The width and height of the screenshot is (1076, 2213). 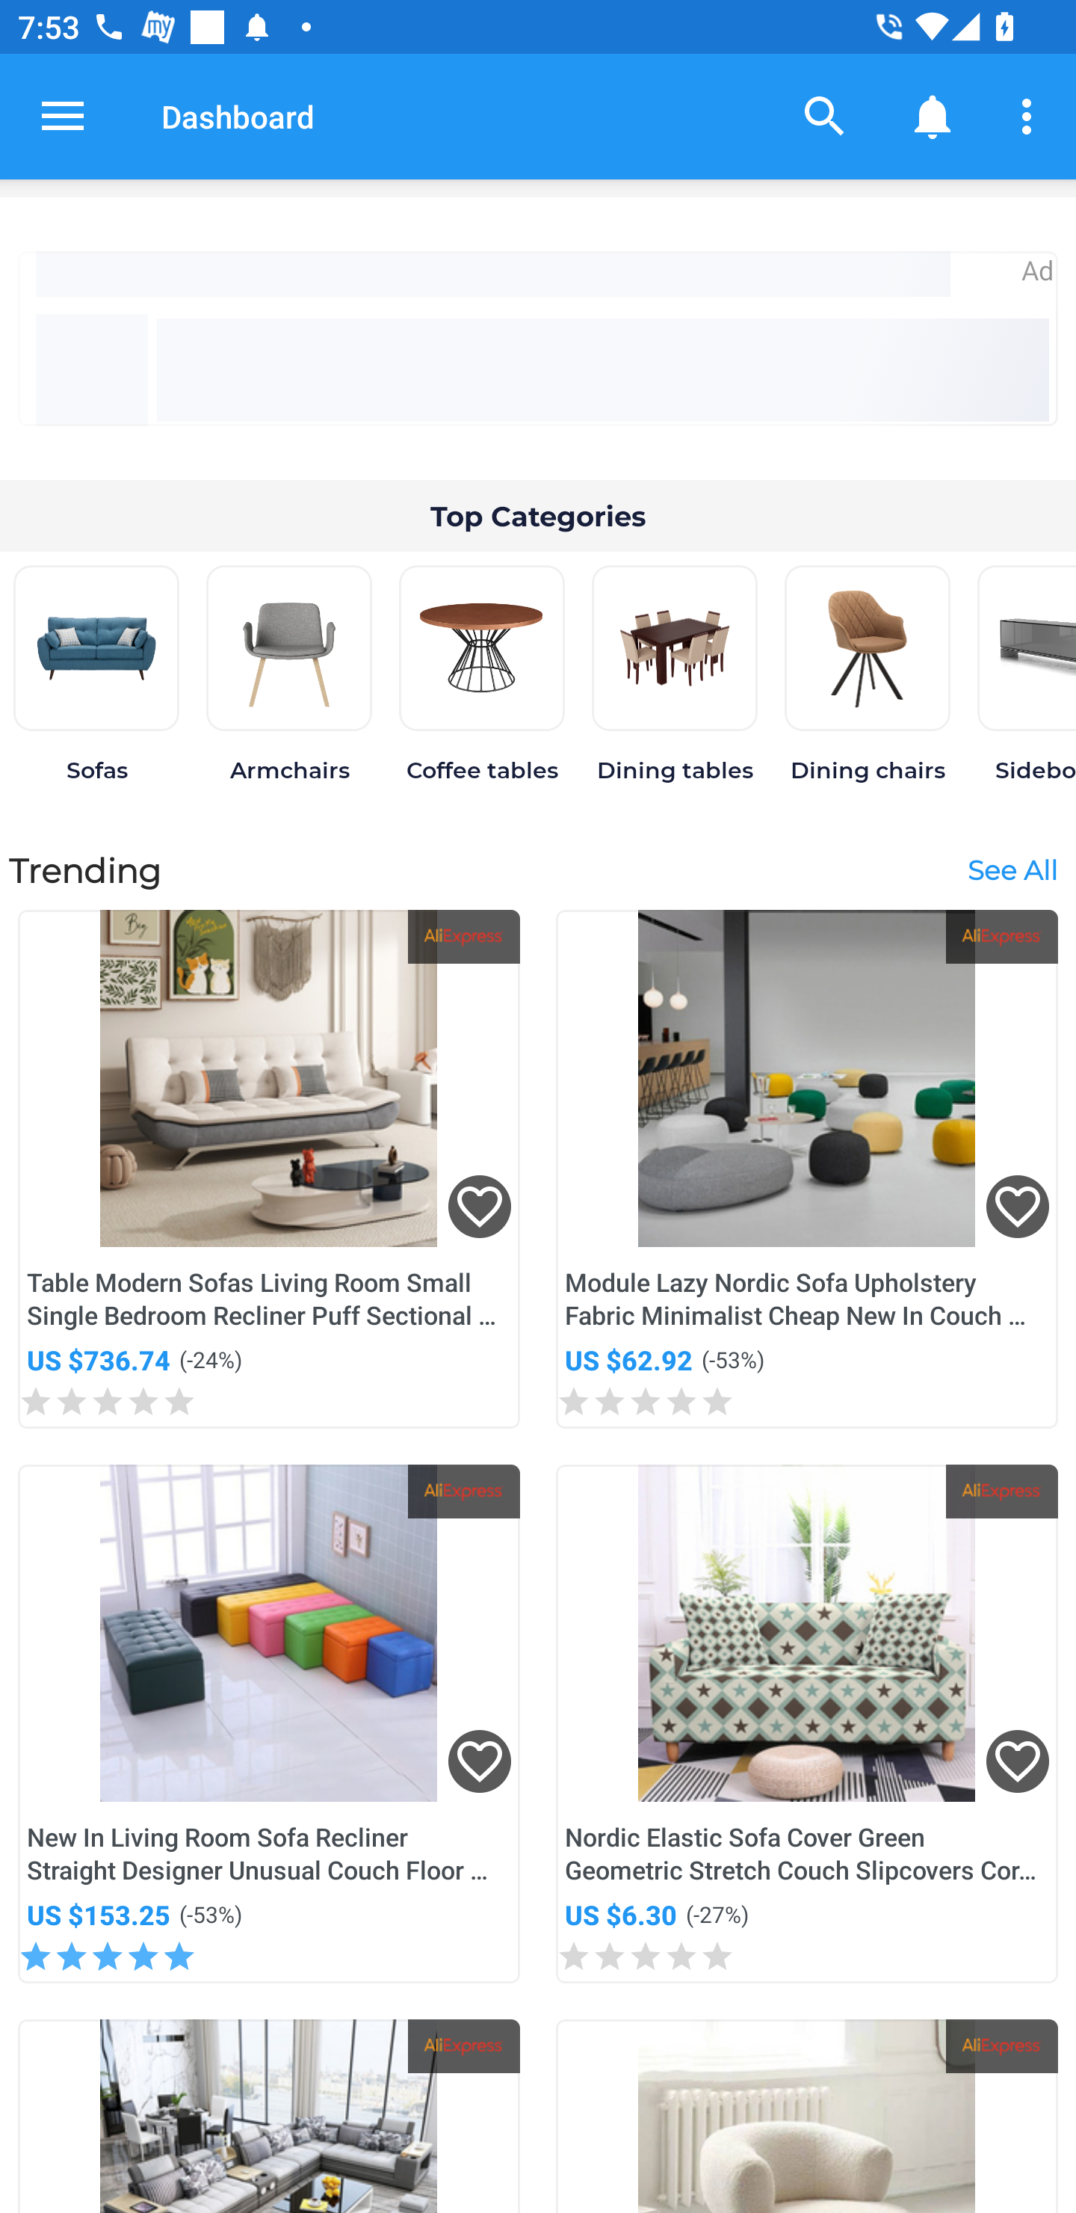 What do you see at coordinates (63, 116) in the screenshot?
I see `Open navigation drawer` at bounding box center [63, 116].